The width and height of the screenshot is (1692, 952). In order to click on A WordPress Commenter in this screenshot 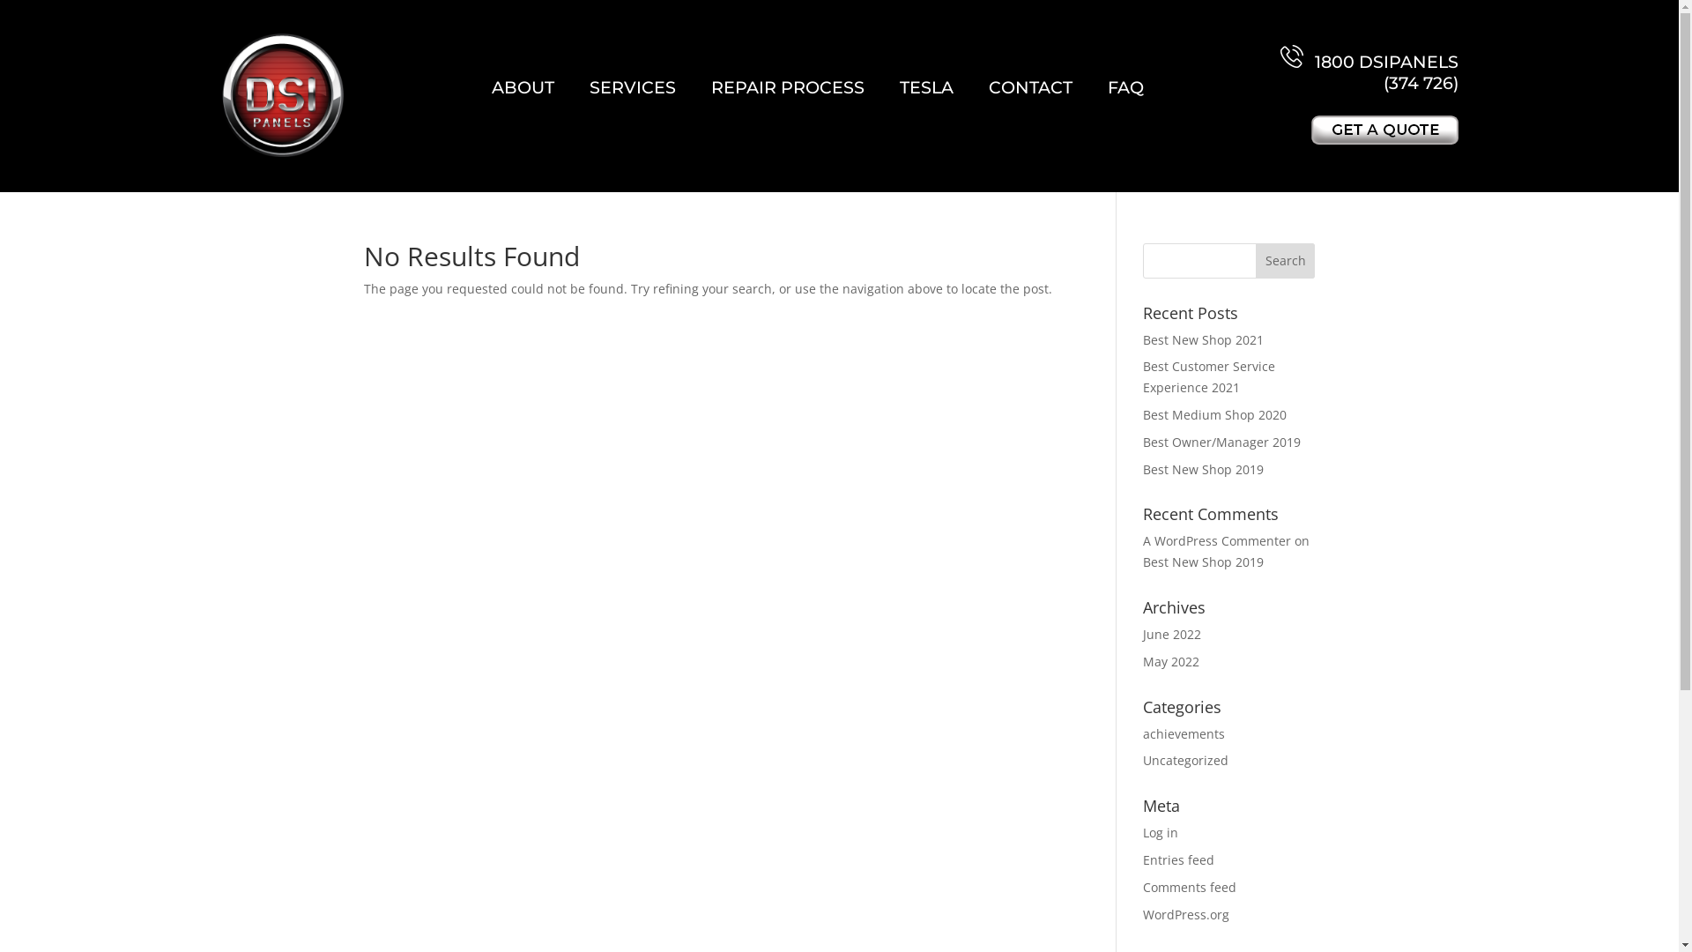, I will do `click(1217, 541)`.